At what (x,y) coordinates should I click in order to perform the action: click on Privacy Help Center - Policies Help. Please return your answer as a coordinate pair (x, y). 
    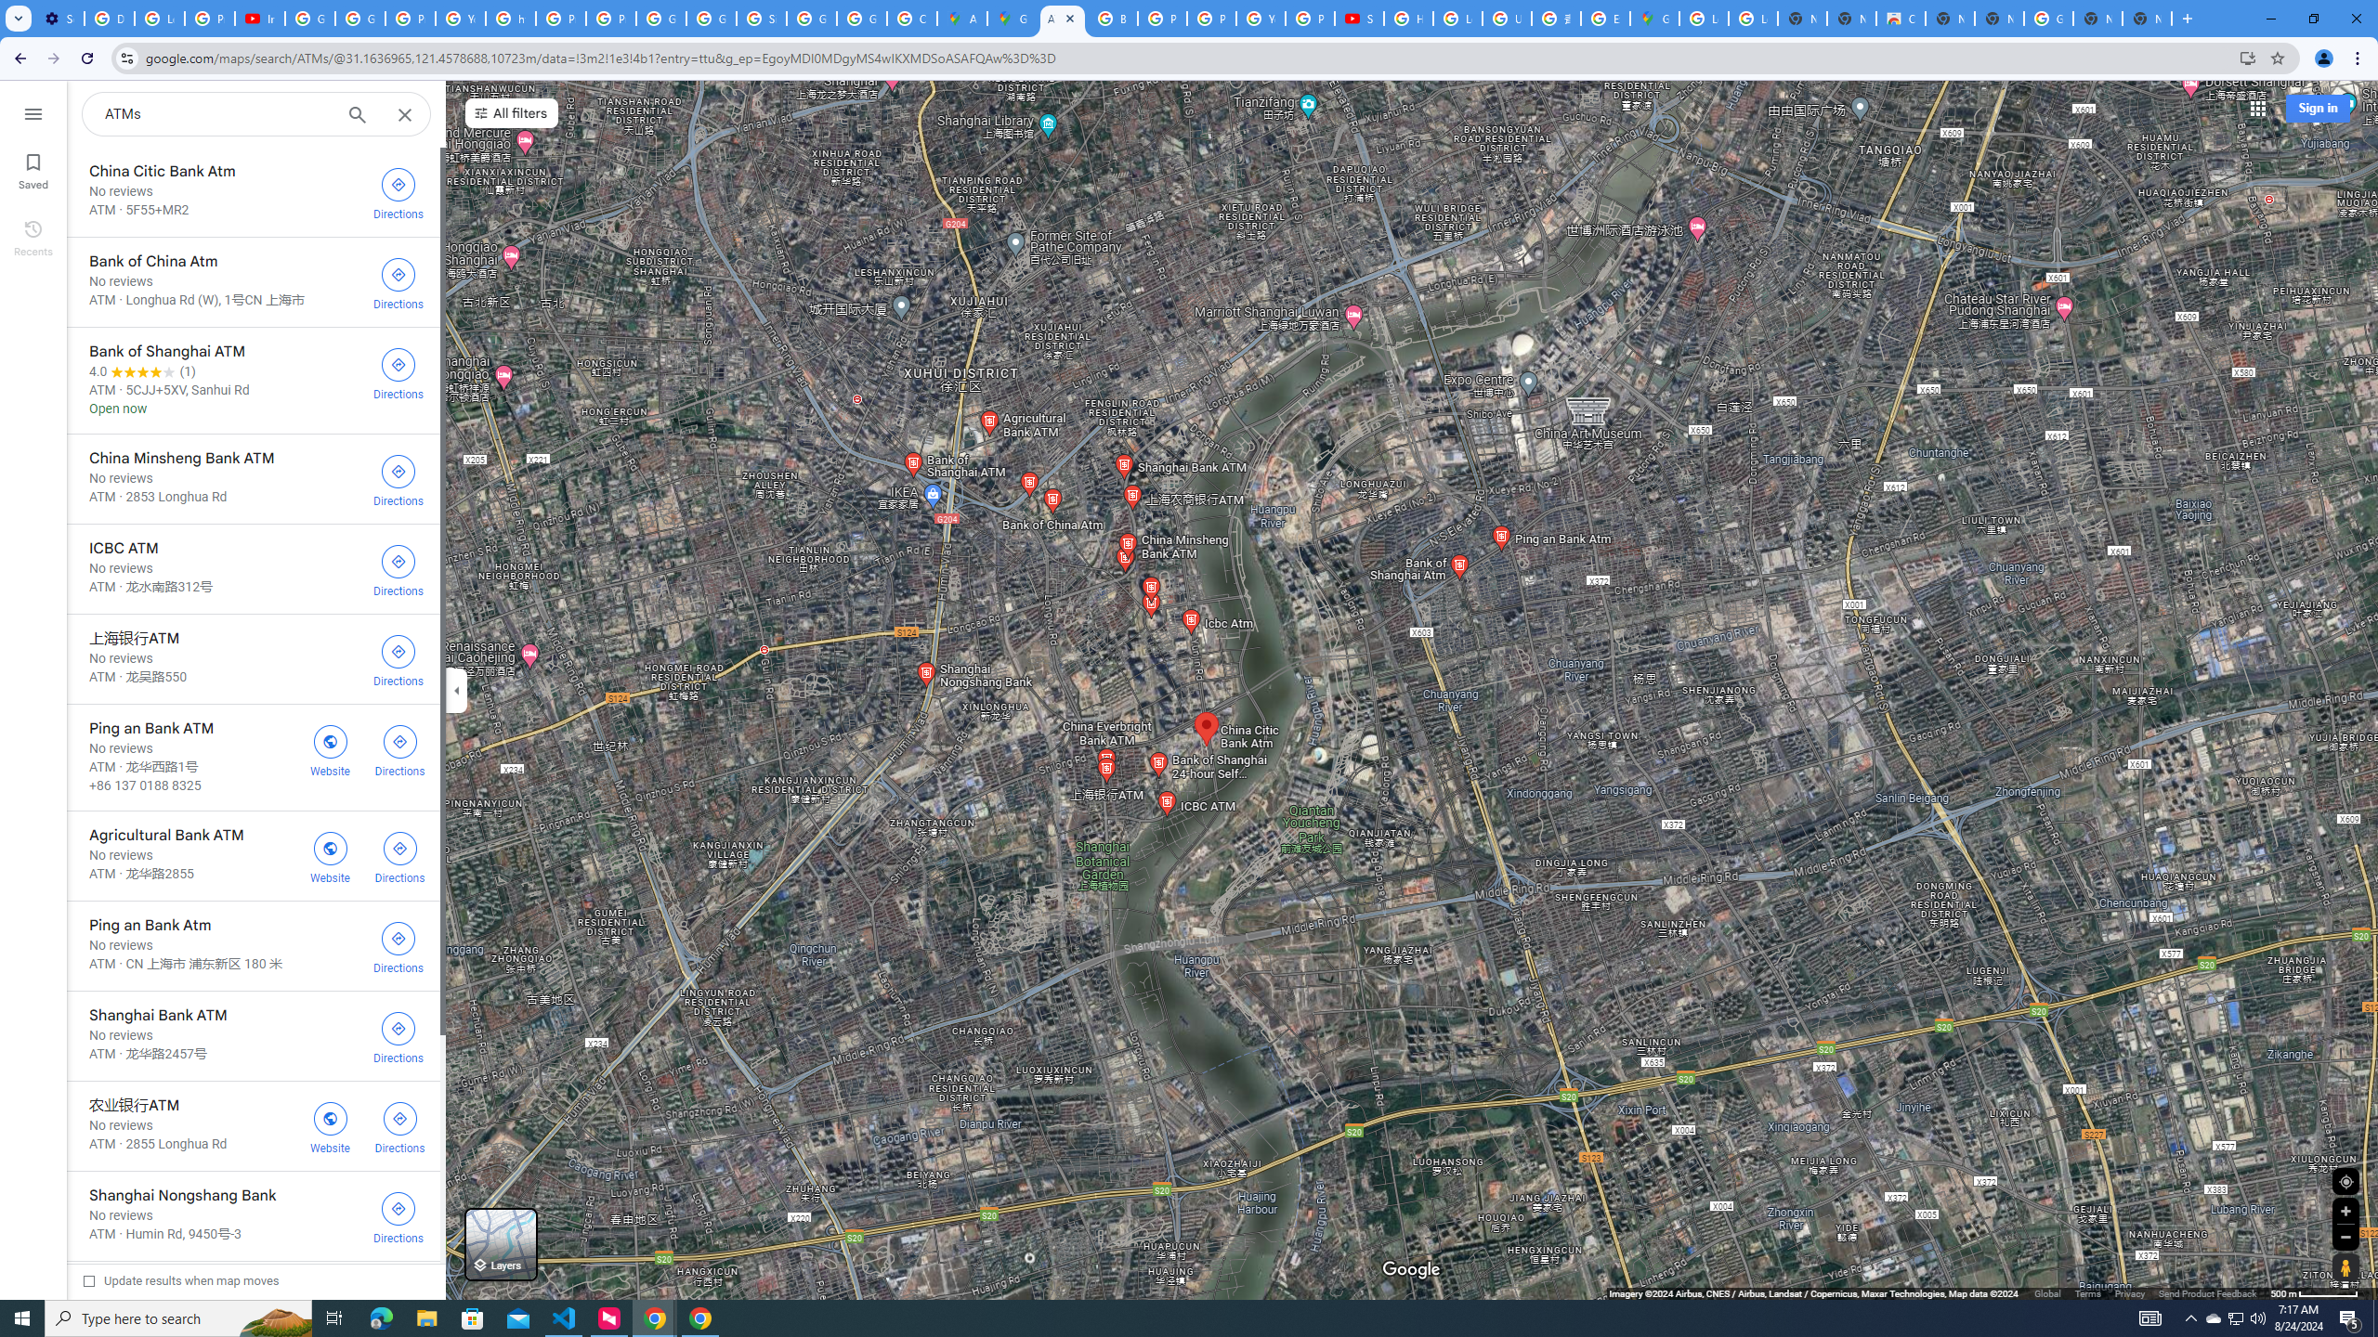
    Looking at the image, I should click on (561, 19).